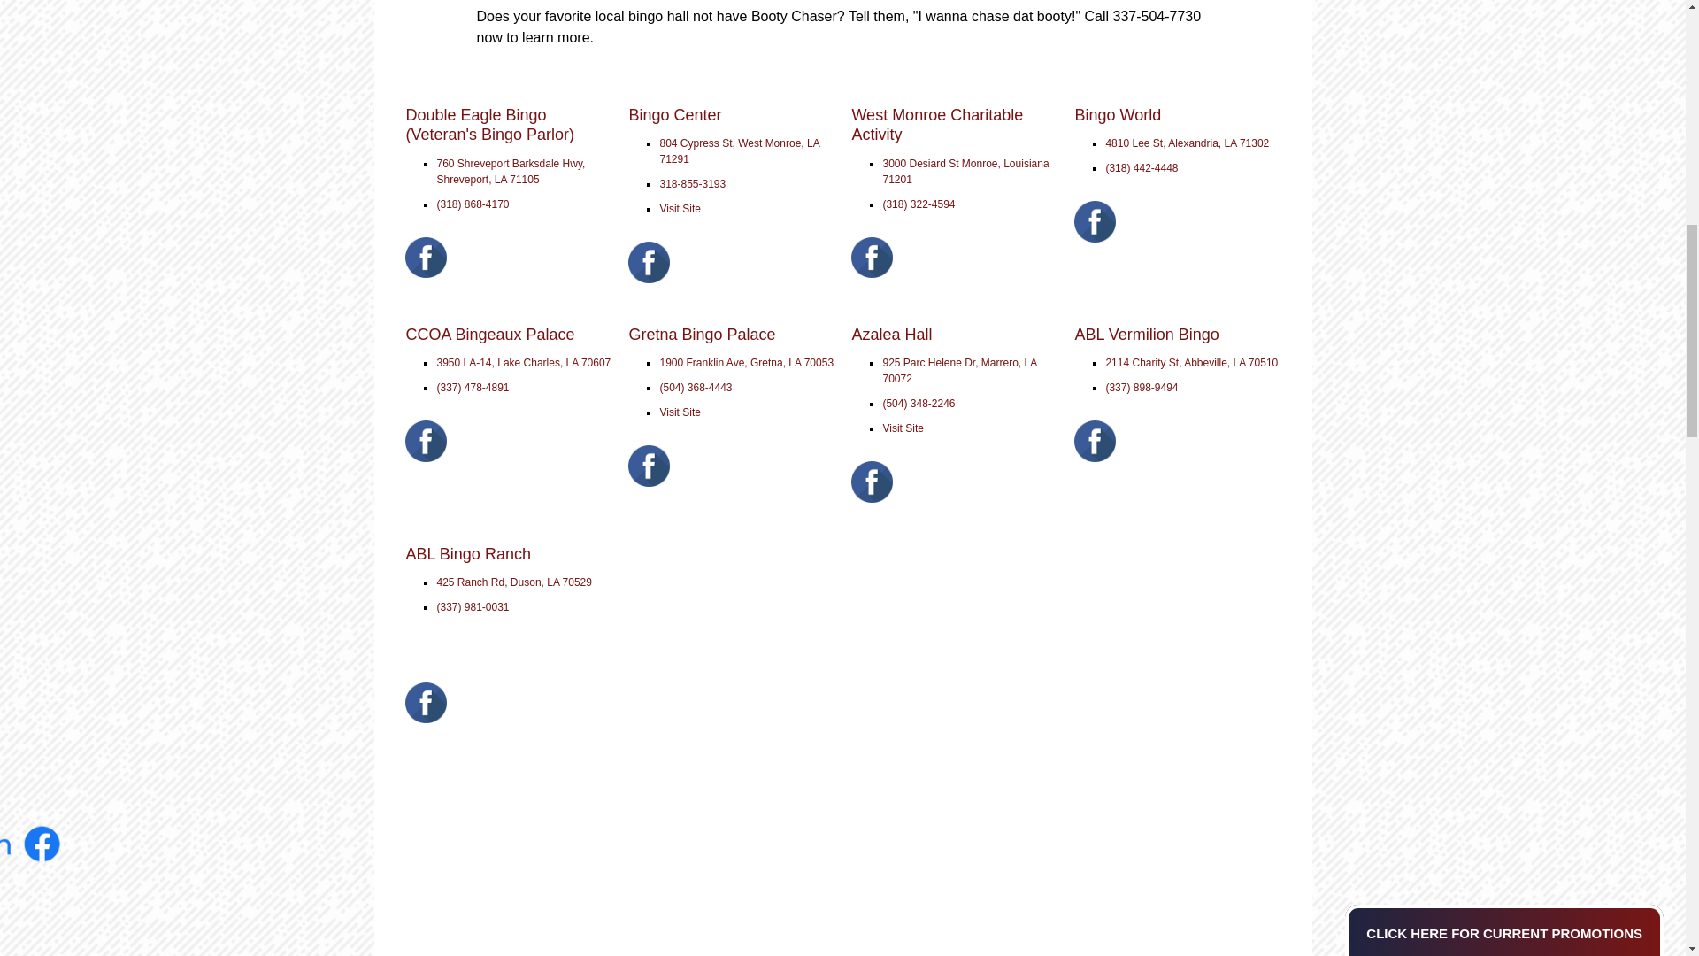 This screenshot has width=1699, height=956. What do you see at coordinates (523, 362) in the screenshot?
I see `3950 LA-14, Lake Charles, LA 70607` at bounding box center [523, 362].